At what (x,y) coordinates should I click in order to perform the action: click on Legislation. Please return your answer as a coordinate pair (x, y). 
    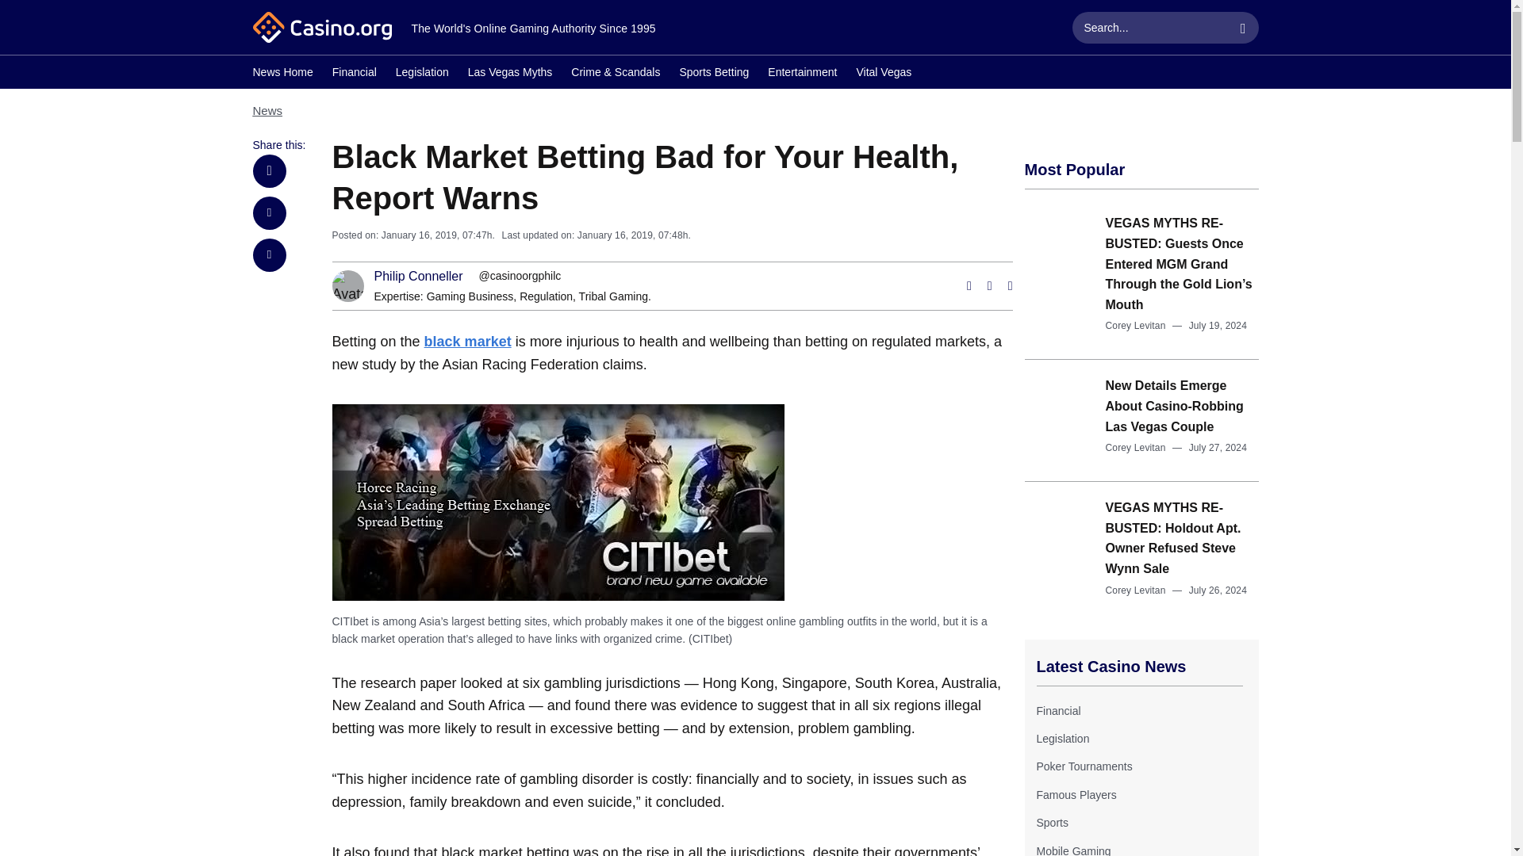
    Looking at the image, I should click on (1061, 739).